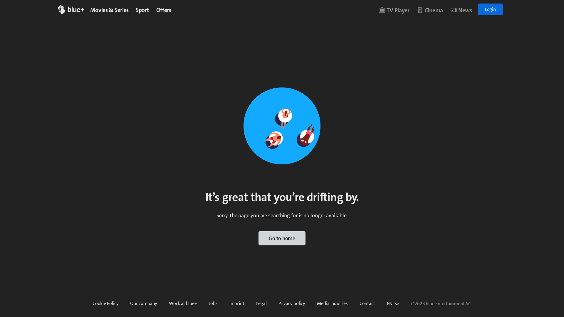  I want to click on Movies & Series, so click(109, 10).